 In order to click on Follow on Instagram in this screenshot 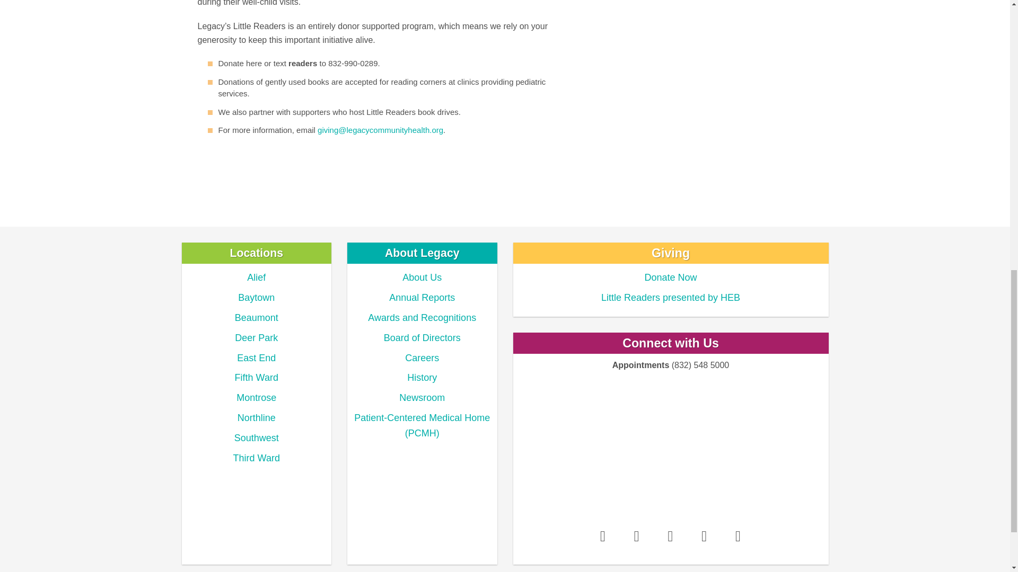, I will do `click(636, 536)`.